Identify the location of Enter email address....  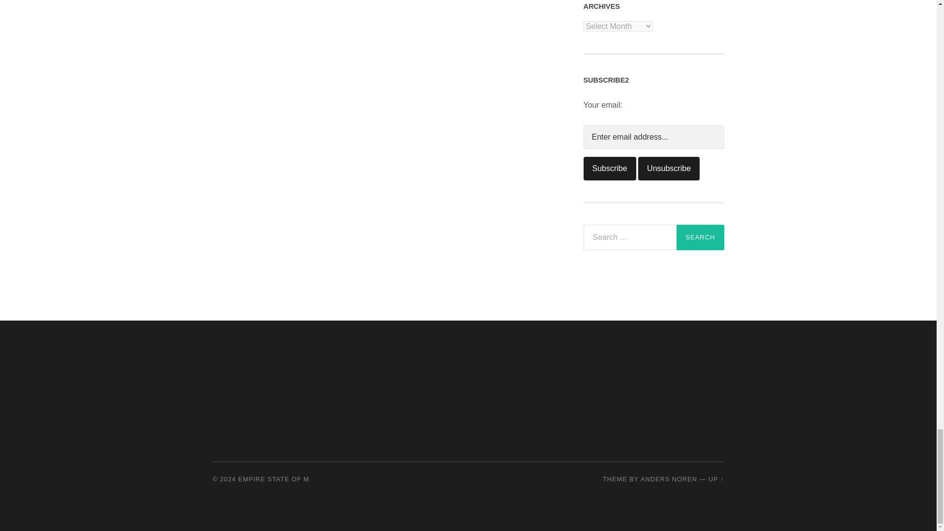
(653, 137).